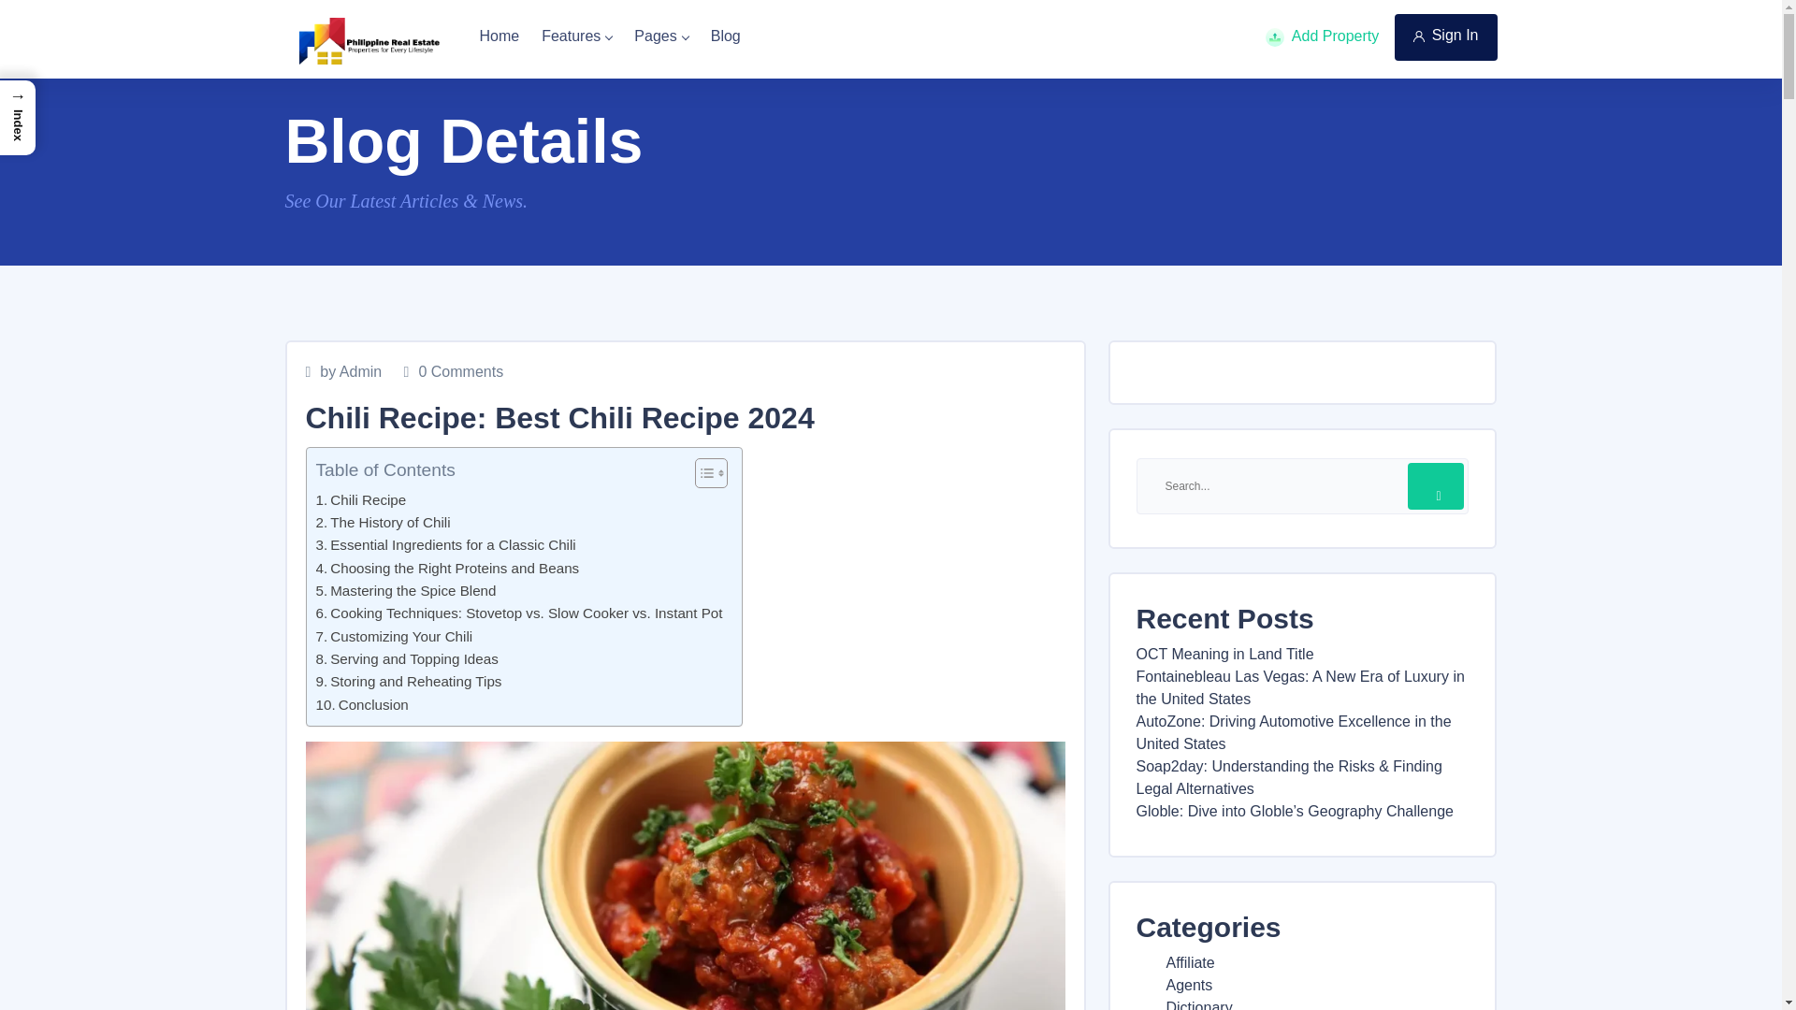 This screenshot has height=1010, width=1796. What do you see at coordinates (1446, 36) in the screenshot?
I see `Sign In` at bounding box center [1446, 36].